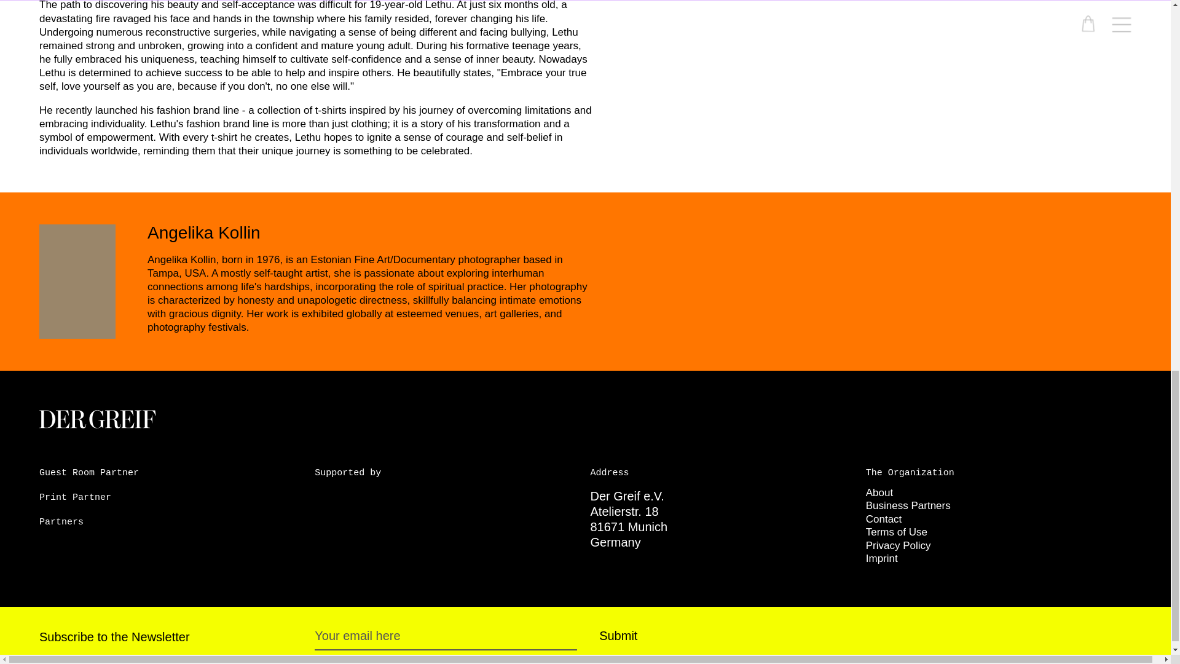 This screenshot has width=1180, height=664. Describe the element at coordinates (908, 505) in the screenshot. I see `Business Partners` at that location.